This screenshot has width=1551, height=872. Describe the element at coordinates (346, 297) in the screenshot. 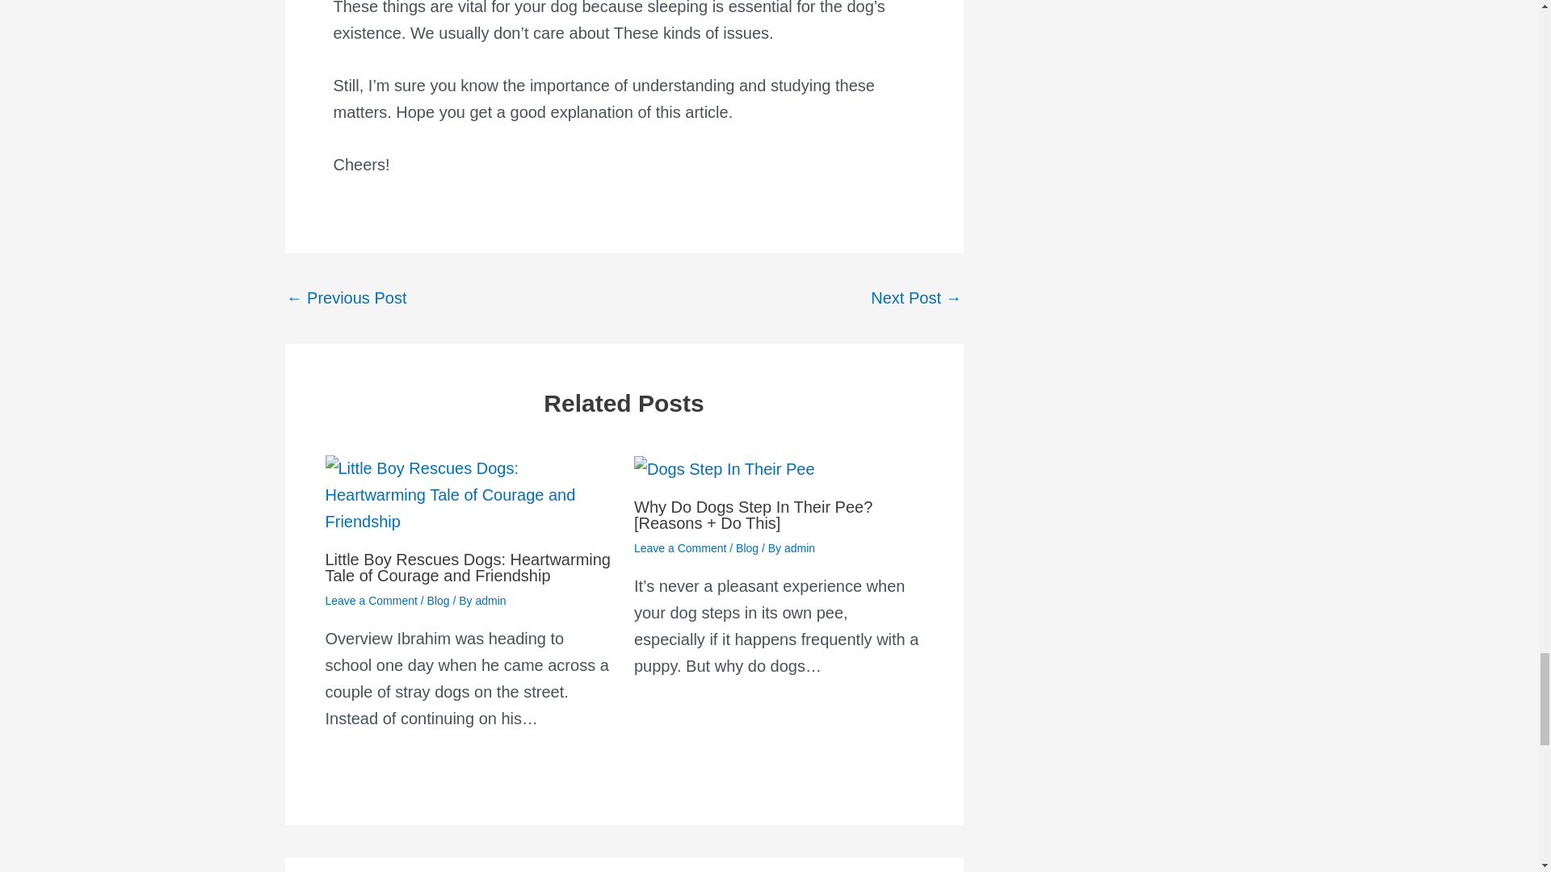

I see `Read This Before Leaving Your Dog With Your Parents` at that location.